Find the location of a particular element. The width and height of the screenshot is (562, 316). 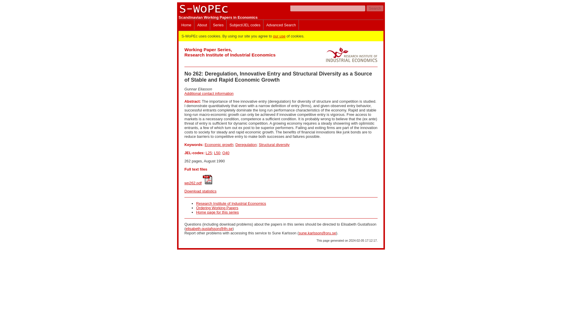

Advanced Search is located at coordinates (281, 25).